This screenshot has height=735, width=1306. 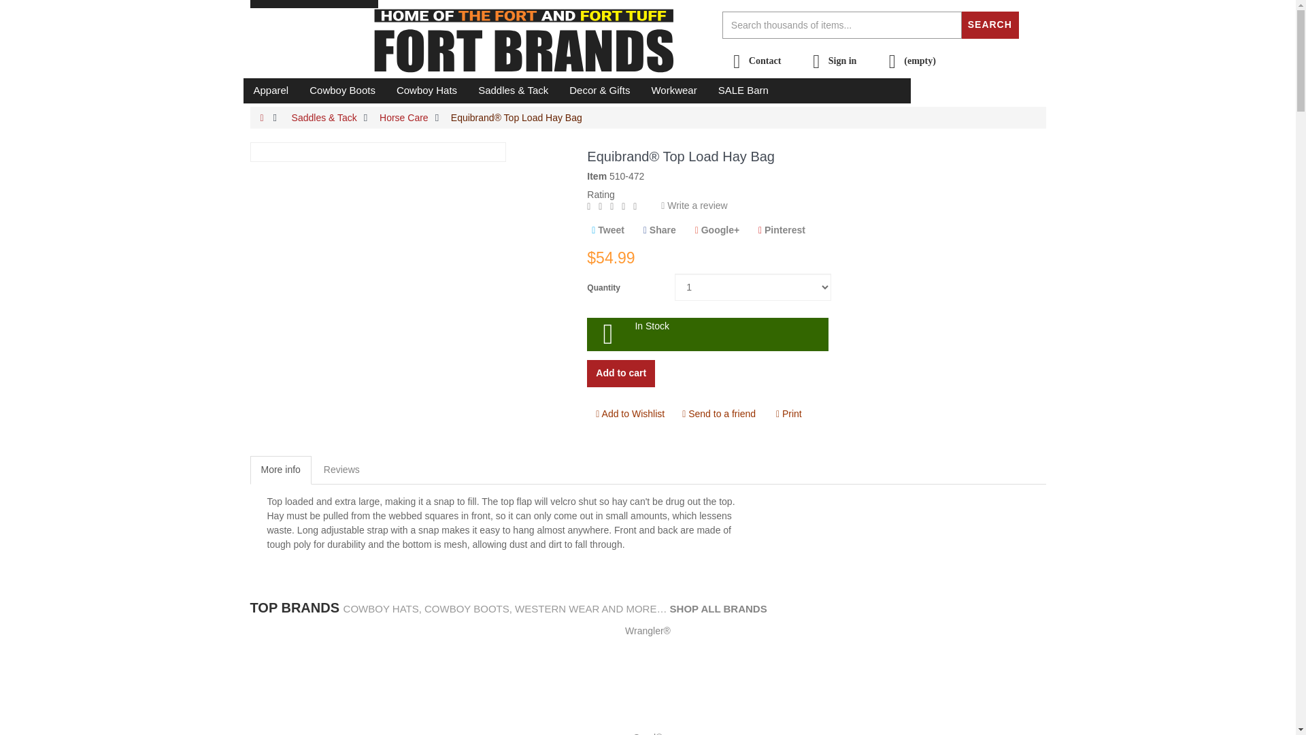 What do you see at coordinates (990, 24) in the screenshot?
I see `SEARCH` at bounding box center [990, 24].